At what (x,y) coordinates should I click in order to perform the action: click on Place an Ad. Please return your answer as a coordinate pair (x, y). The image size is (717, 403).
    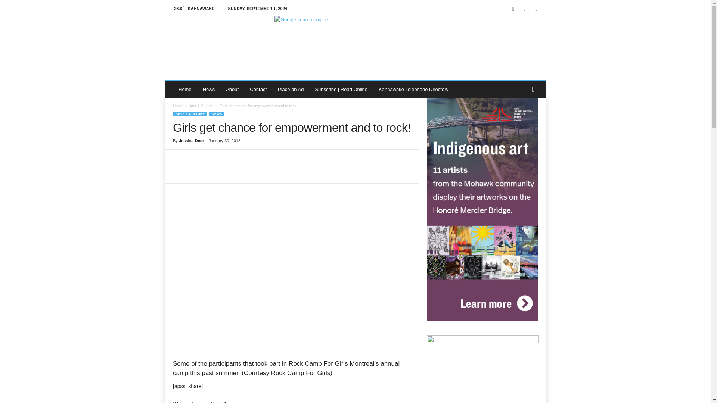
    Looking at the image, I should click on (291, 90).